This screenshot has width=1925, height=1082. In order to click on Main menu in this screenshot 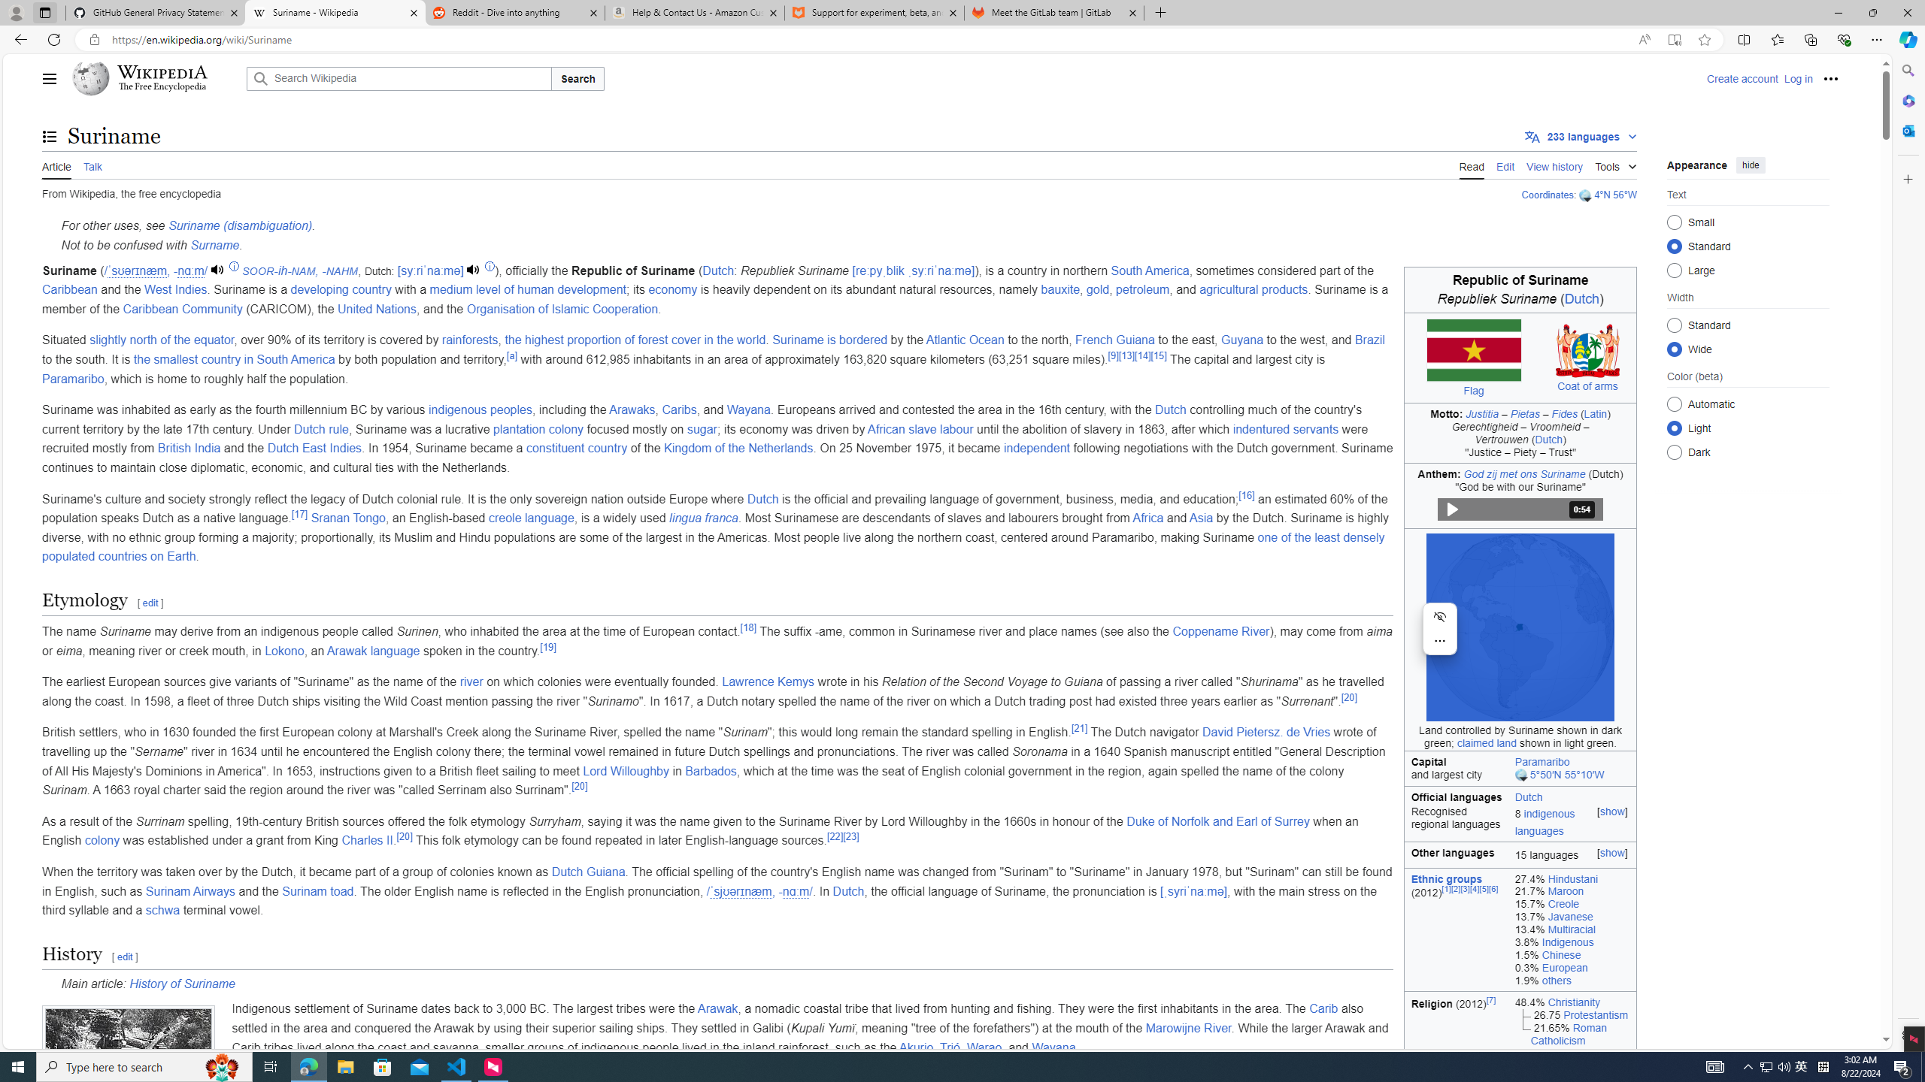, I will do `click(50, 78)`.